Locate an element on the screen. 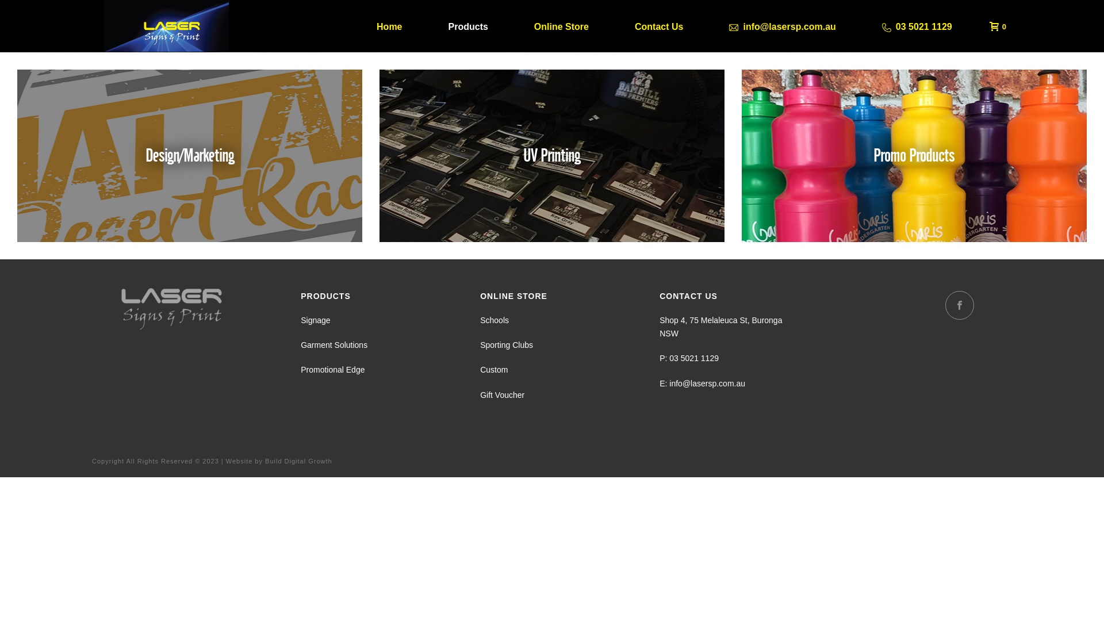  Follow Us on facebook is located at coordinates (960, 305).